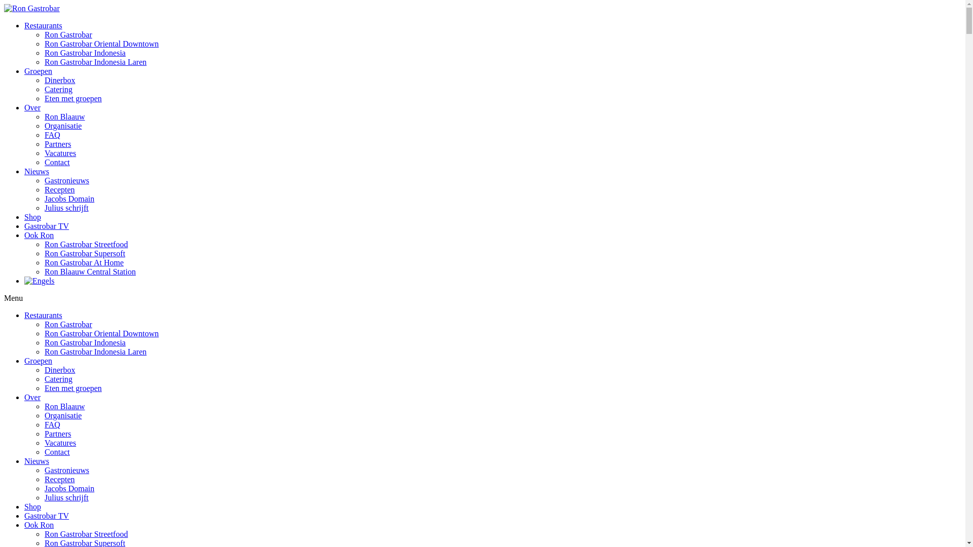 The image size is (973, 547). Describe the element at coordinates (84, 262) in the screenshot. I see `Ron Gastrobar At Home` at that location.